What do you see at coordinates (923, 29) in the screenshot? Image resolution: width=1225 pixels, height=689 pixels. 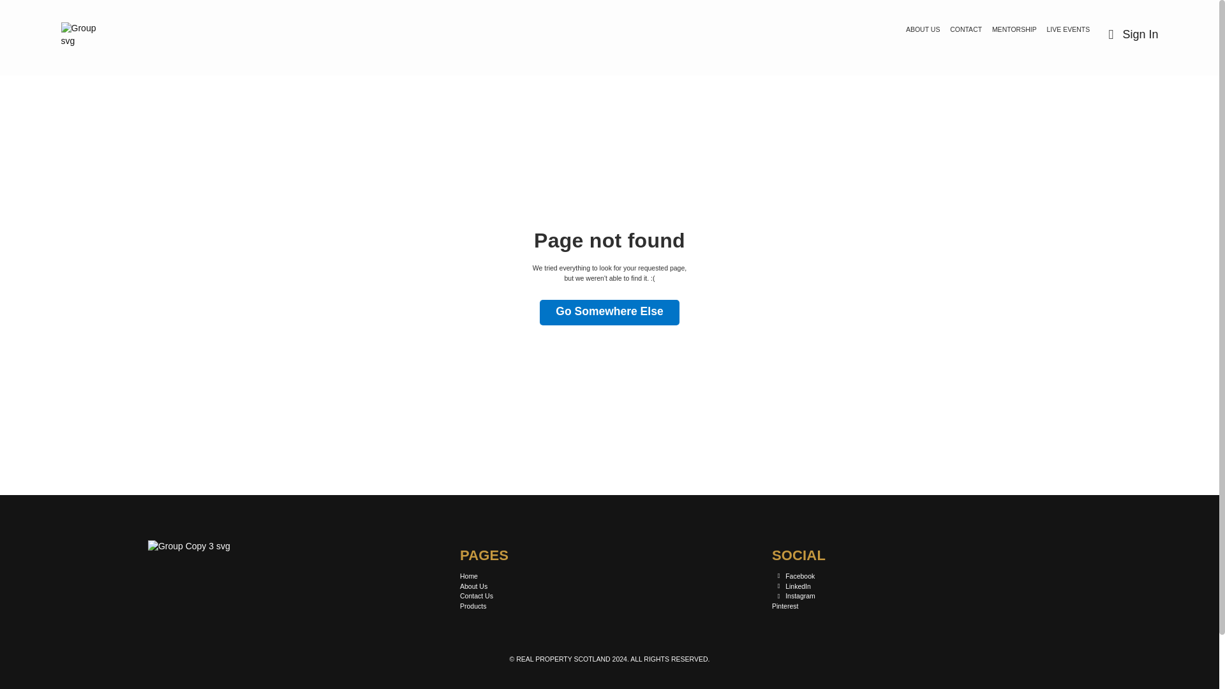 I see `ABOUT US` at bounding box center [923, 29].